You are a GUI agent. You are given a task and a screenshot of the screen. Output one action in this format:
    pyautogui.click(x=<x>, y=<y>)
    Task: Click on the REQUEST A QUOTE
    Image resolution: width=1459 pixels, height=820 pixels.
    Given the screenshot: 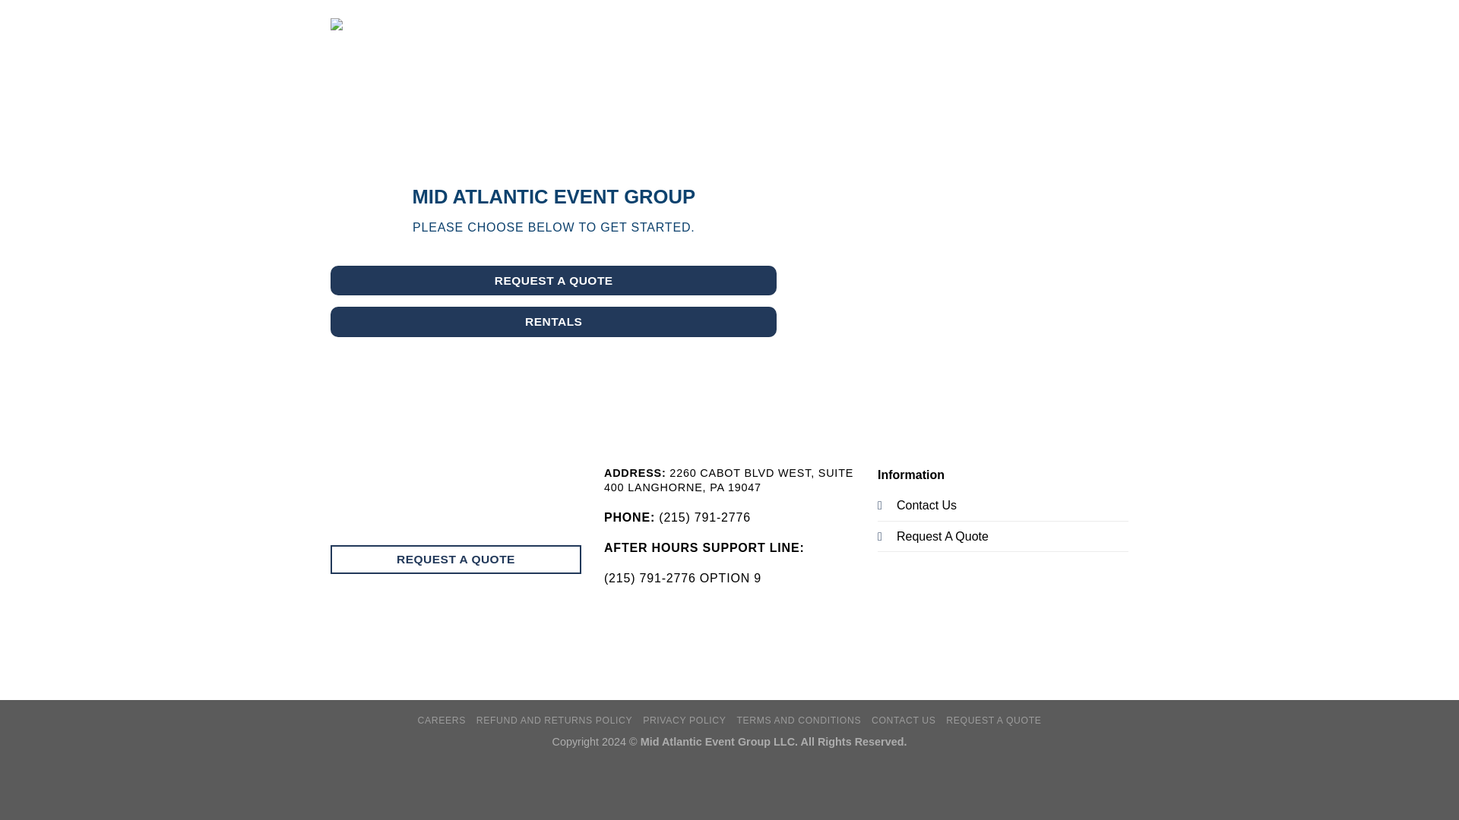 What is the action you would take?
    pyautogui.click(x=993, y=720)
    